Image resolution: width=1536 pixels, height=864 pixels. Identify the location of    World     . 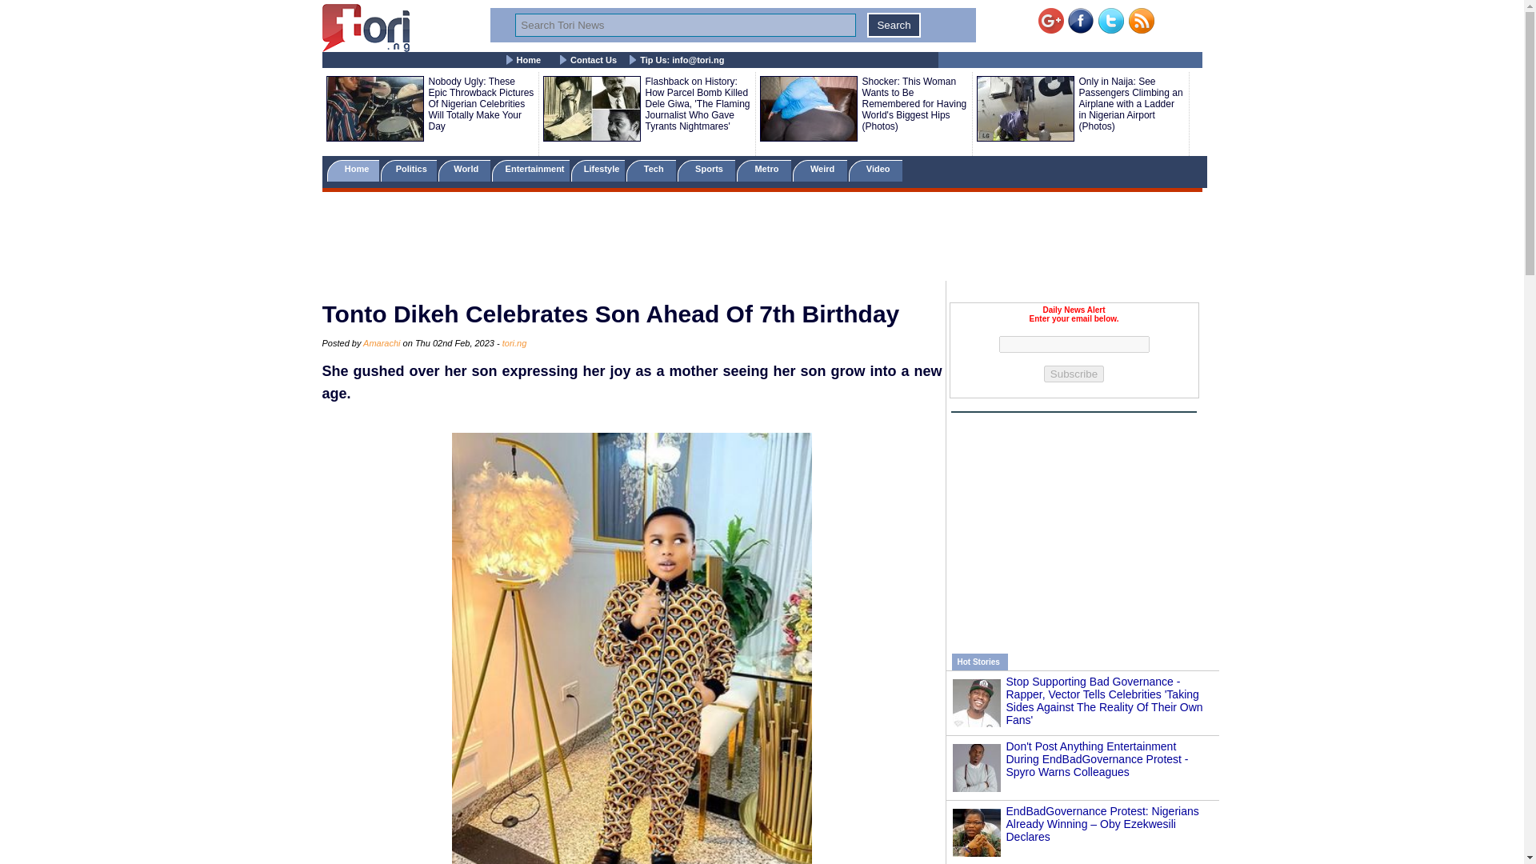
(464, 170).